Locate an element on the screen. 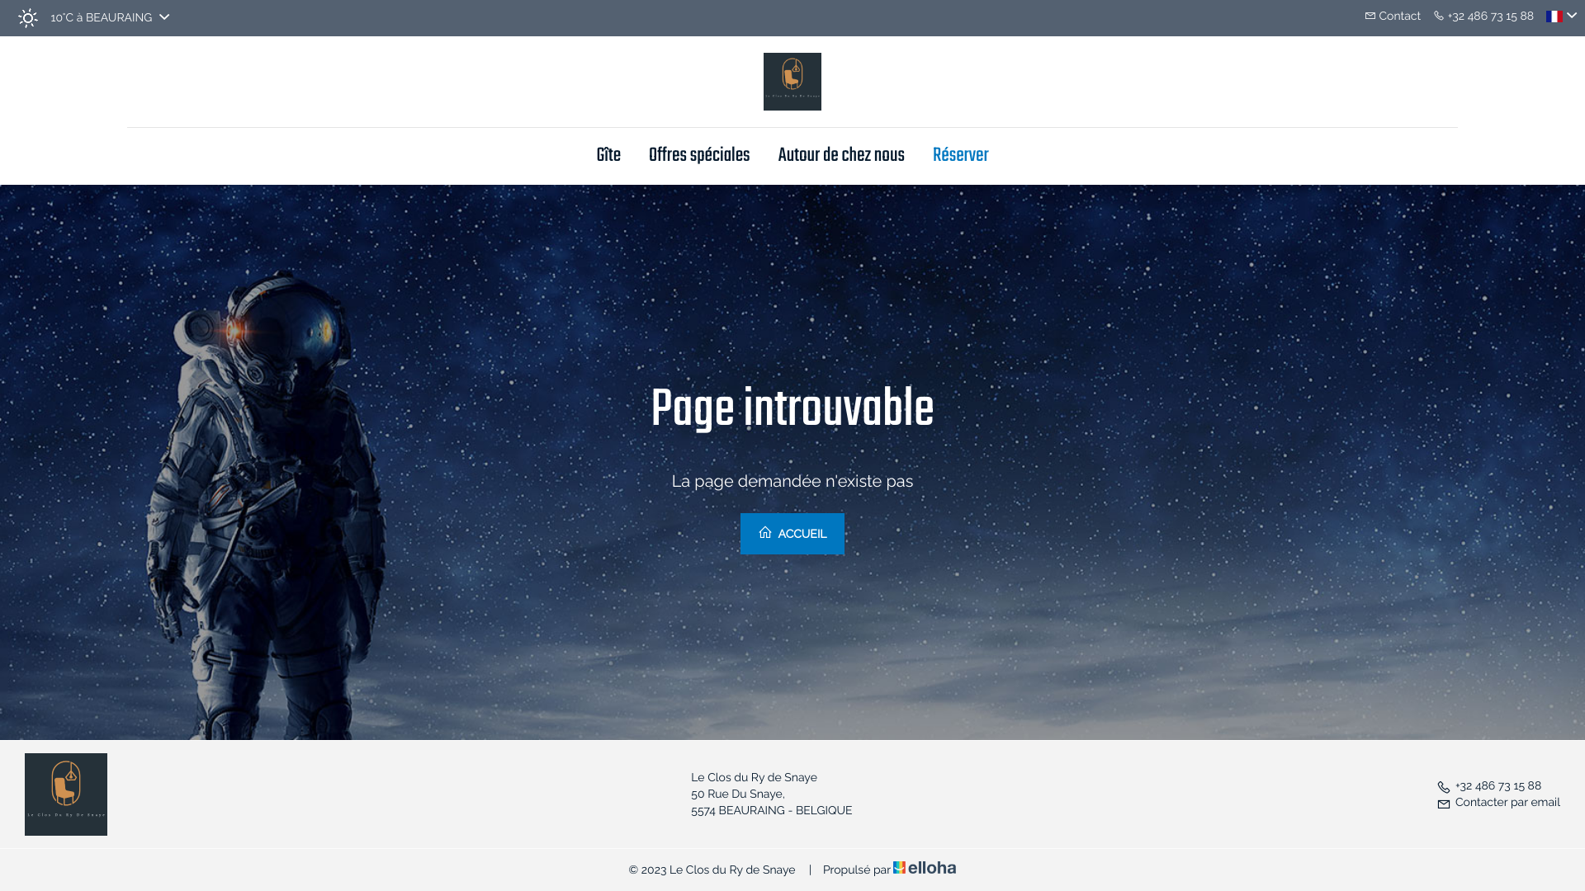  ACCUEIL is located at coordinates (792, 534).